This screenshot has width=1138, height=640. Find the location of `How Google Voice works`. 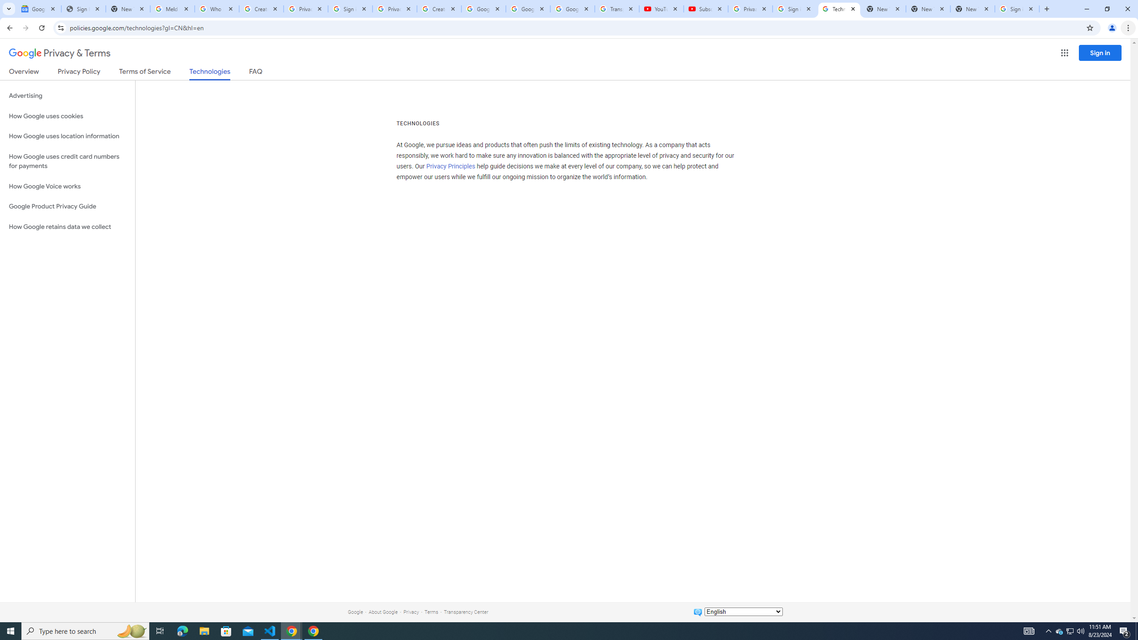

How Google Voice works is located at coordinates (68, 187).